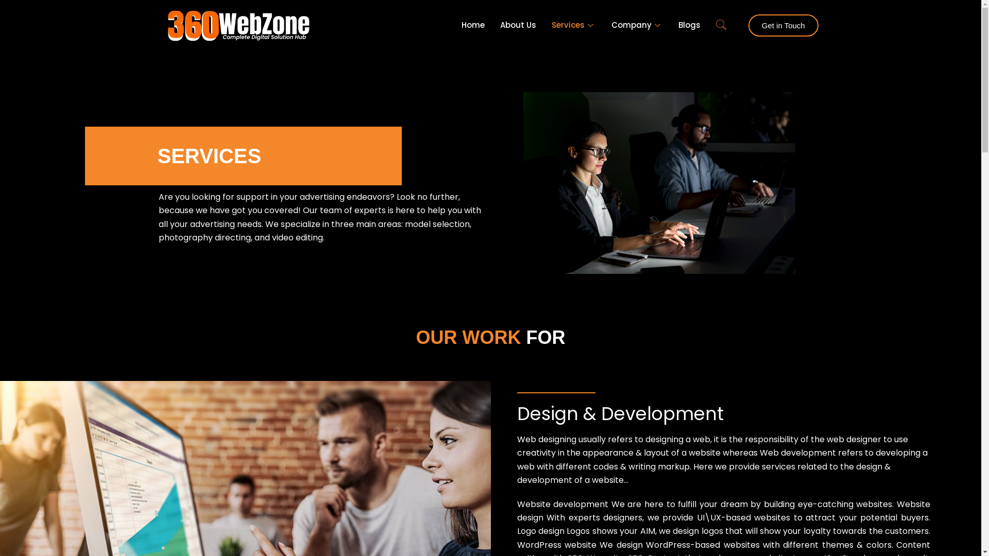 The width and height of the screenshot is (989, 556). Describe the element at coordinates (689, 26) in the screenshot. I see `Blogs` at that location.